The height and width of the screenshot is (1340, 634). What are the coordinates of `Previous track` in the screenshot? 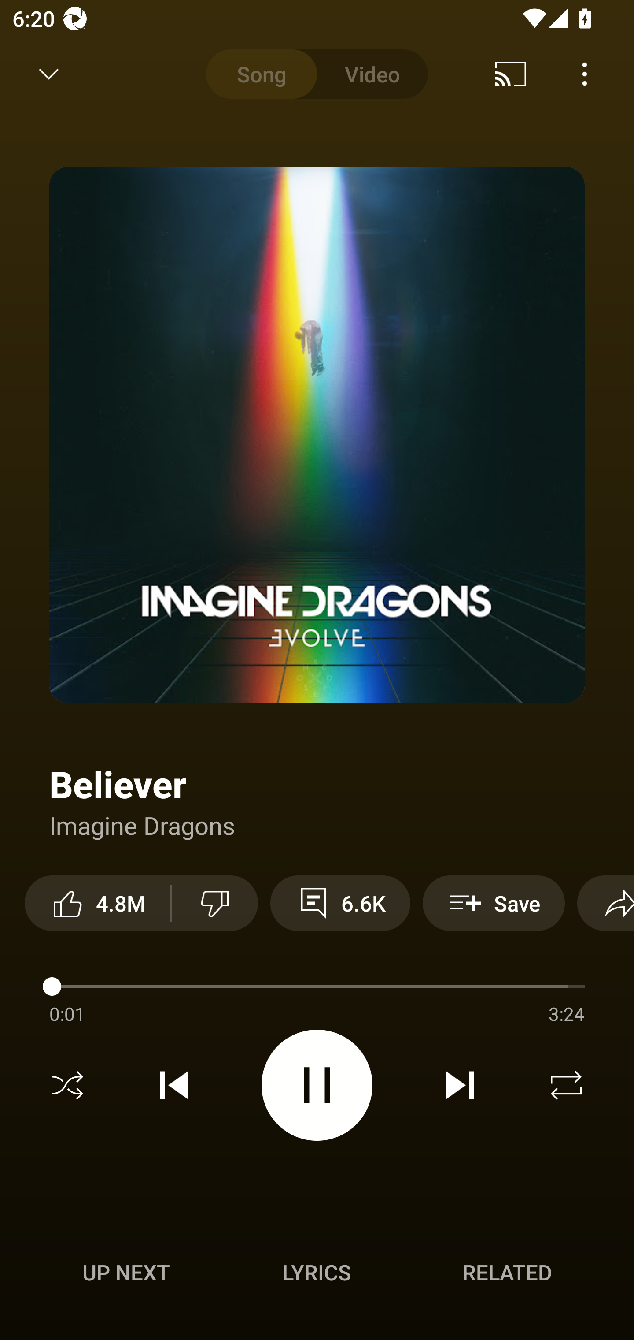 It's located at (174, 1085).